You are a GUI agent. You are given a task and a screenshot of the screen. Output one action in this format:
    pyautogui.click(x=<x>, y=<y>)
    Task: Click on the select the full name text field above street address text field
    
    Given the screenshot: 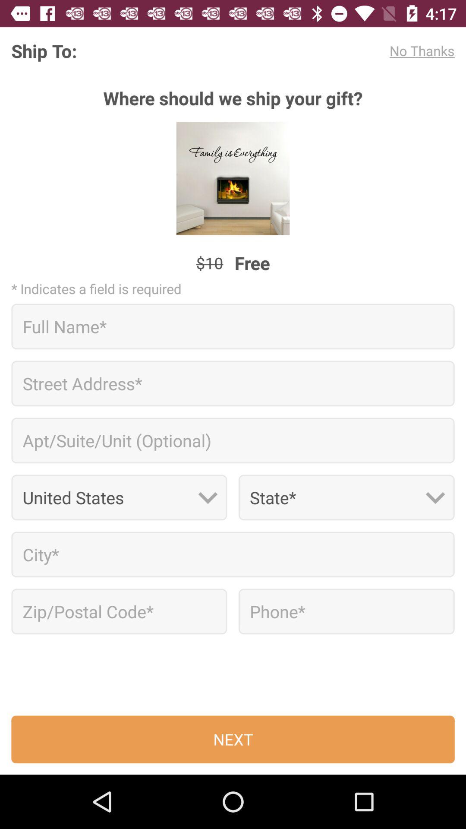 What is the action you would take?
    pyautogui.click(x=233, y=326)
    